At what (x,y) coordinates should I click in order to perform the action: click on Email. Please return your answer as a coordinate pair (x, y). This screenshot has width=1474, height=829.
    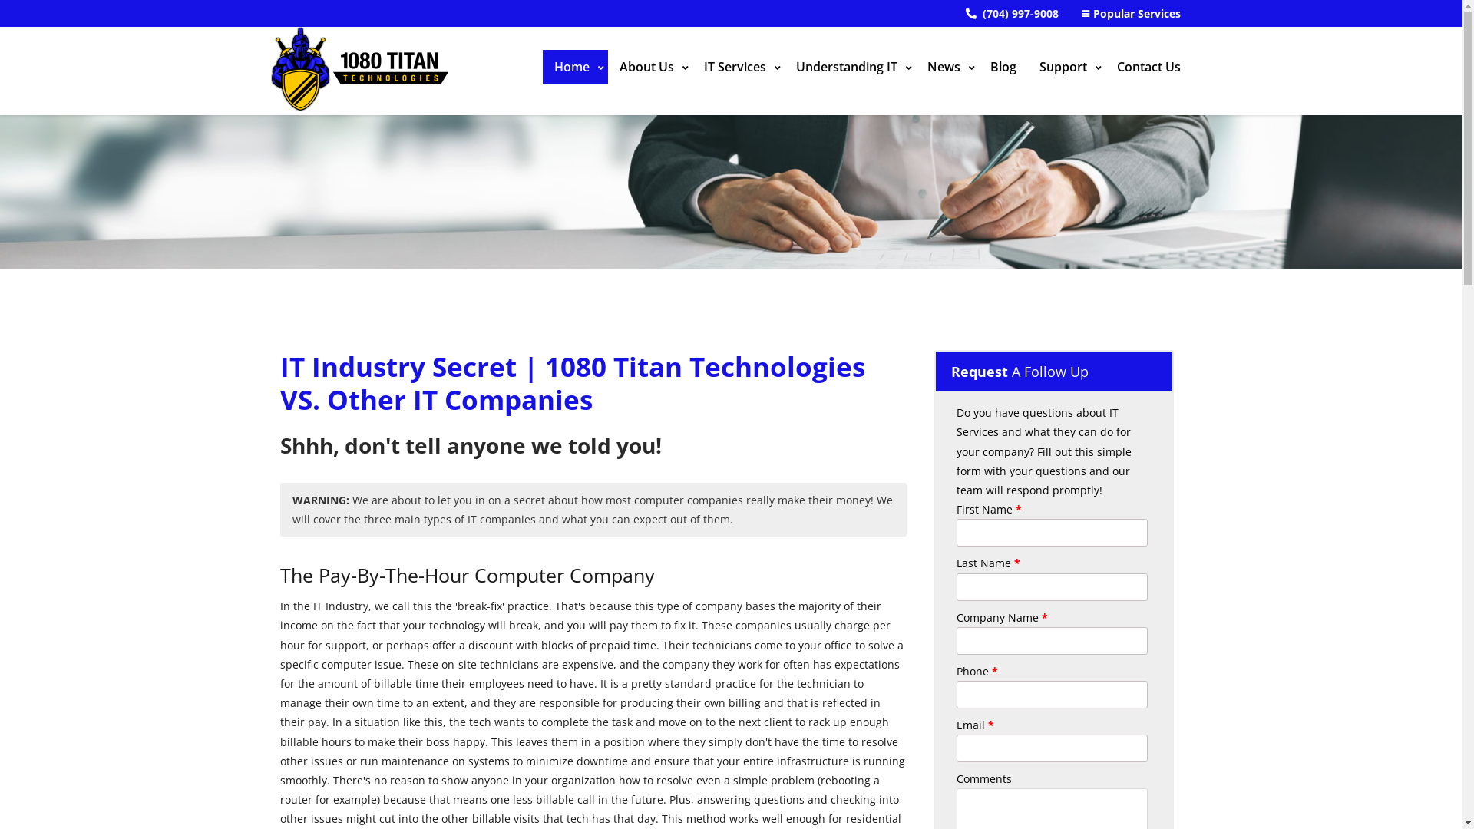
    Looking at the image, I should click on (1052, 748).